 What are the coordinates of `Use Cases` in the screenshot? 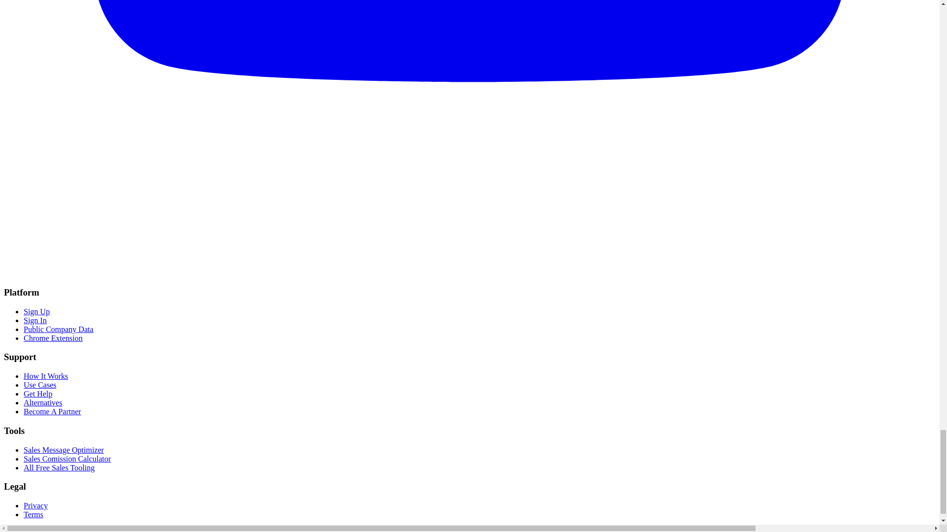 It's located at (39, 385).